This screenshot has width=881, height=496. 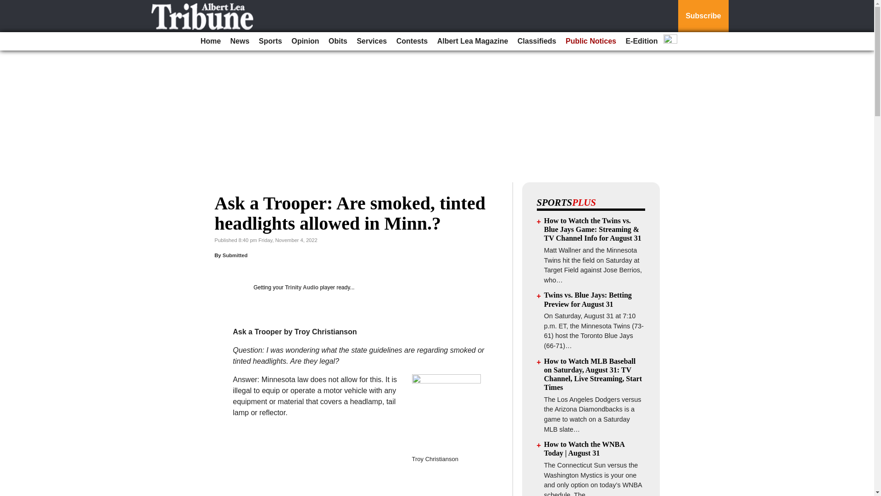 I want to click on Opinion, so click(x=305, y=41).